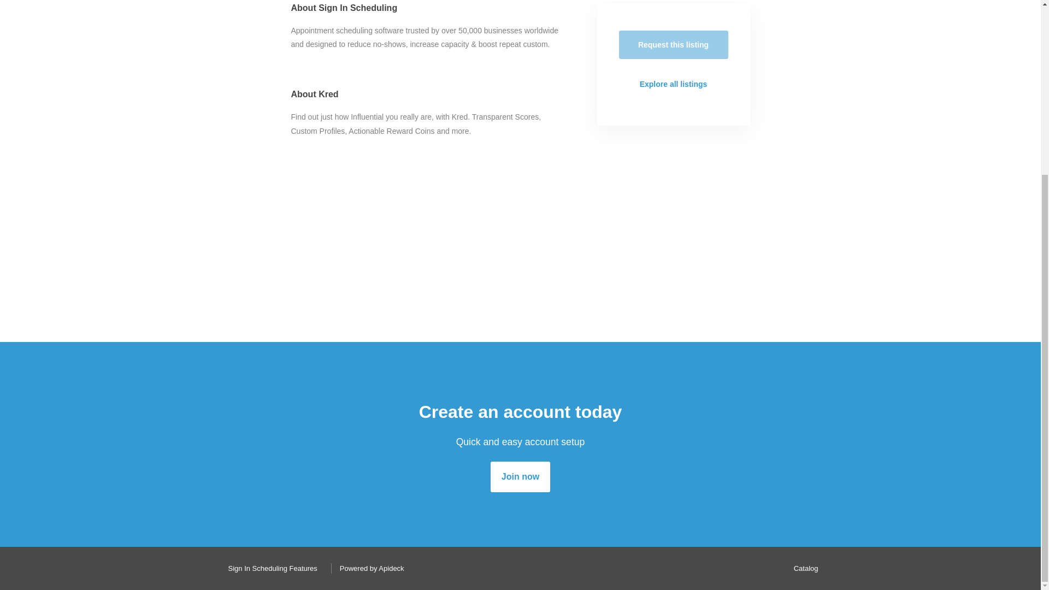  Describe the element at coordinates (673, 45) in the screenshot. I see `Request this listing` at that location.